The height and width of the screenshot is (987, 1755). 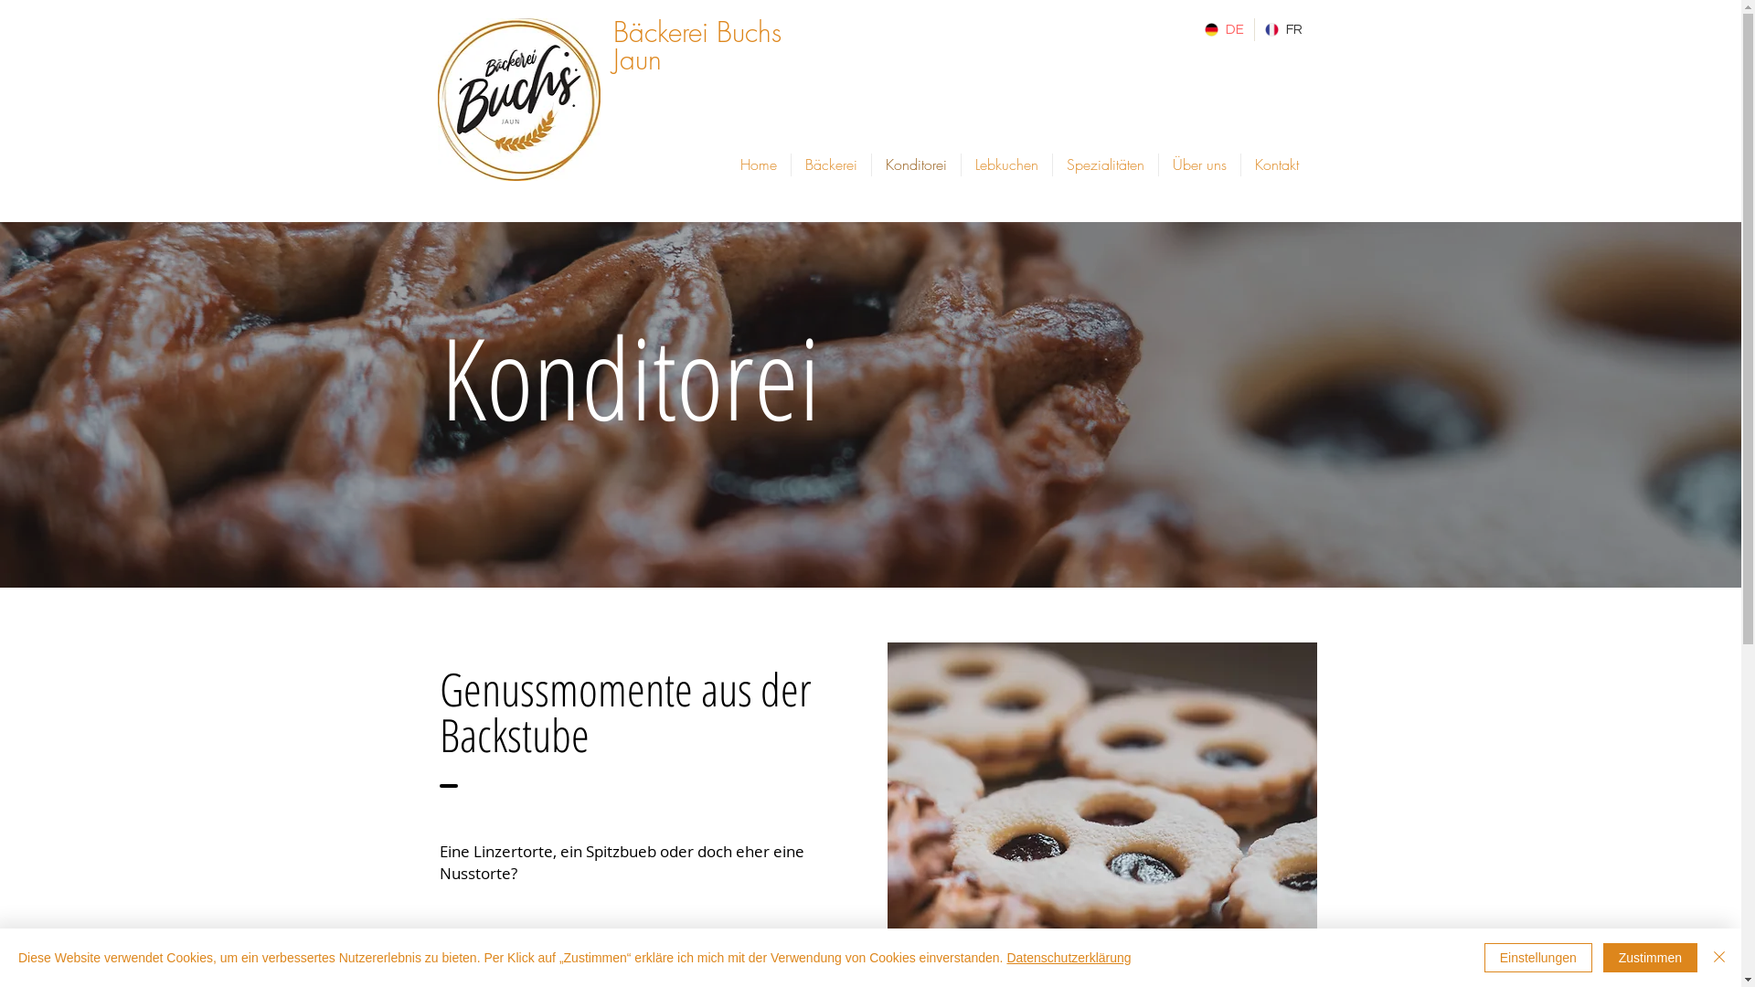 I want to click on Konditorei, so click(x=916, y=164).